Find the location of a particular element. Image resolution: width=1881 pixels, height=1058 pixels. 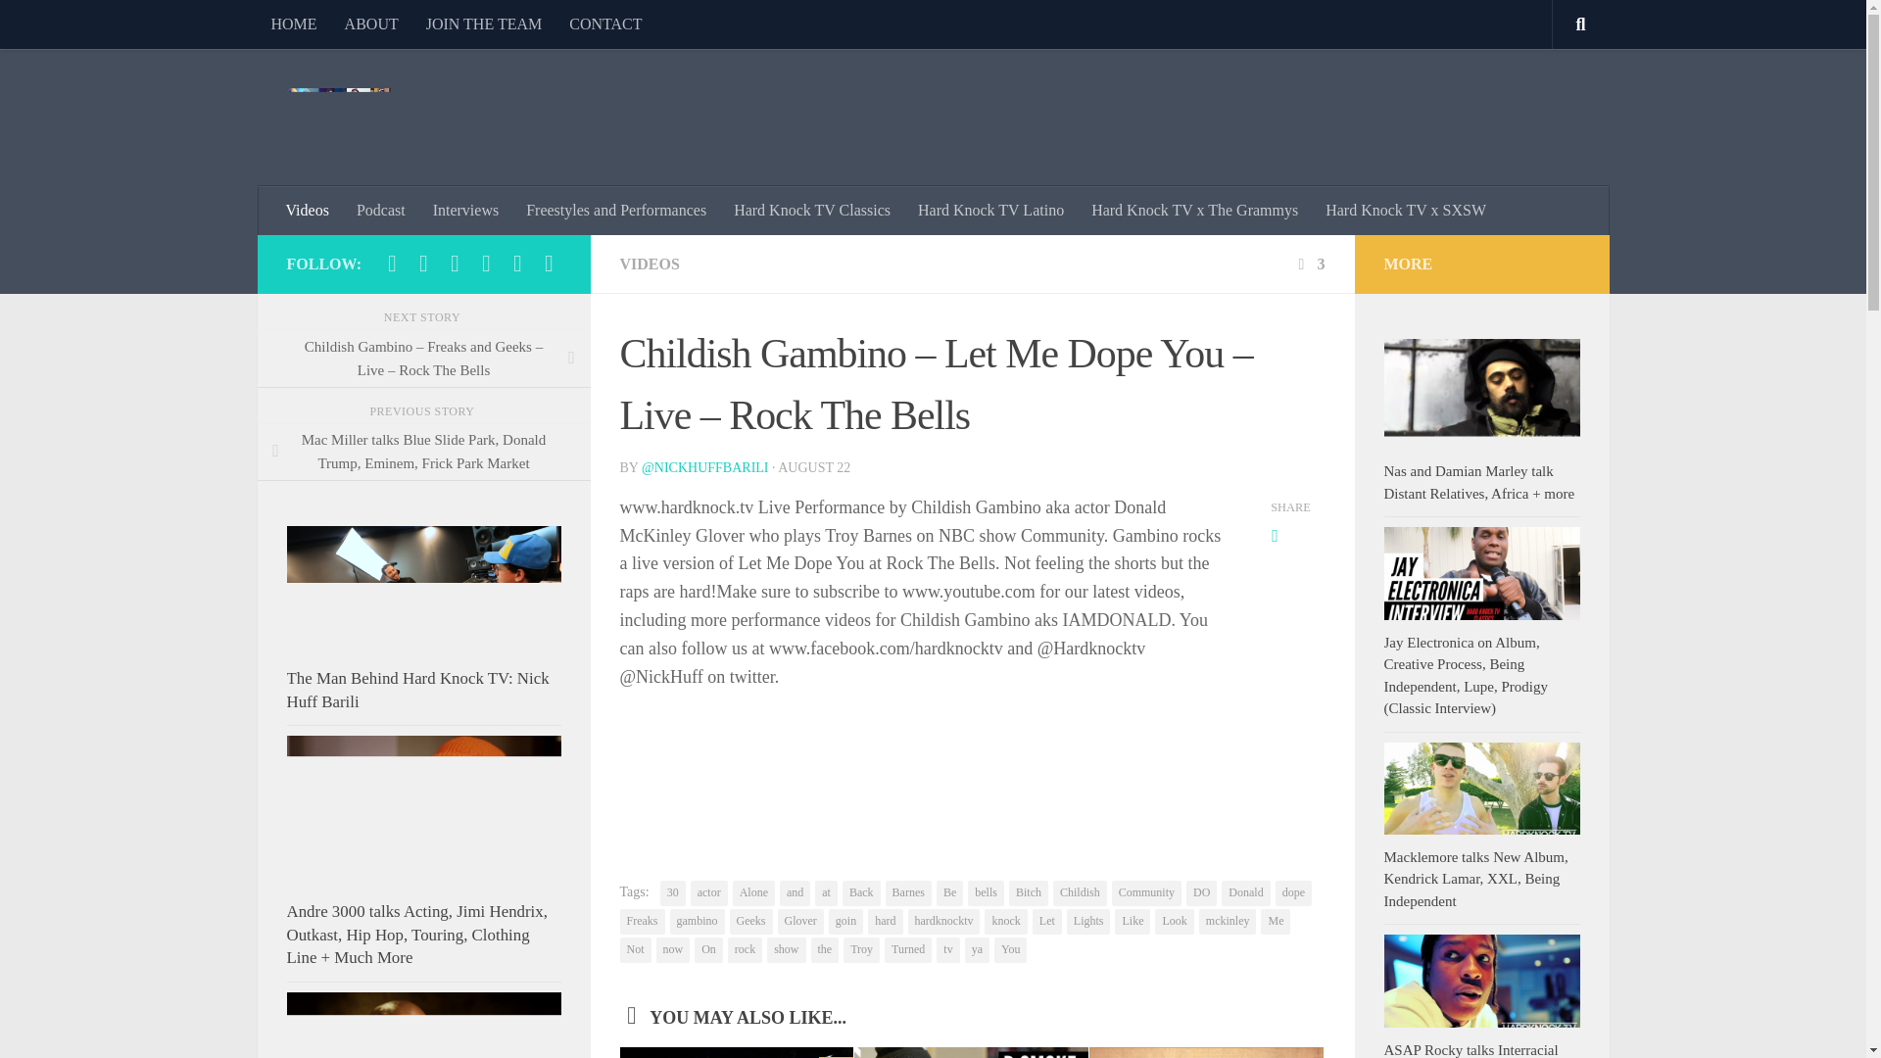

Be is located at coordinates (950, 892).